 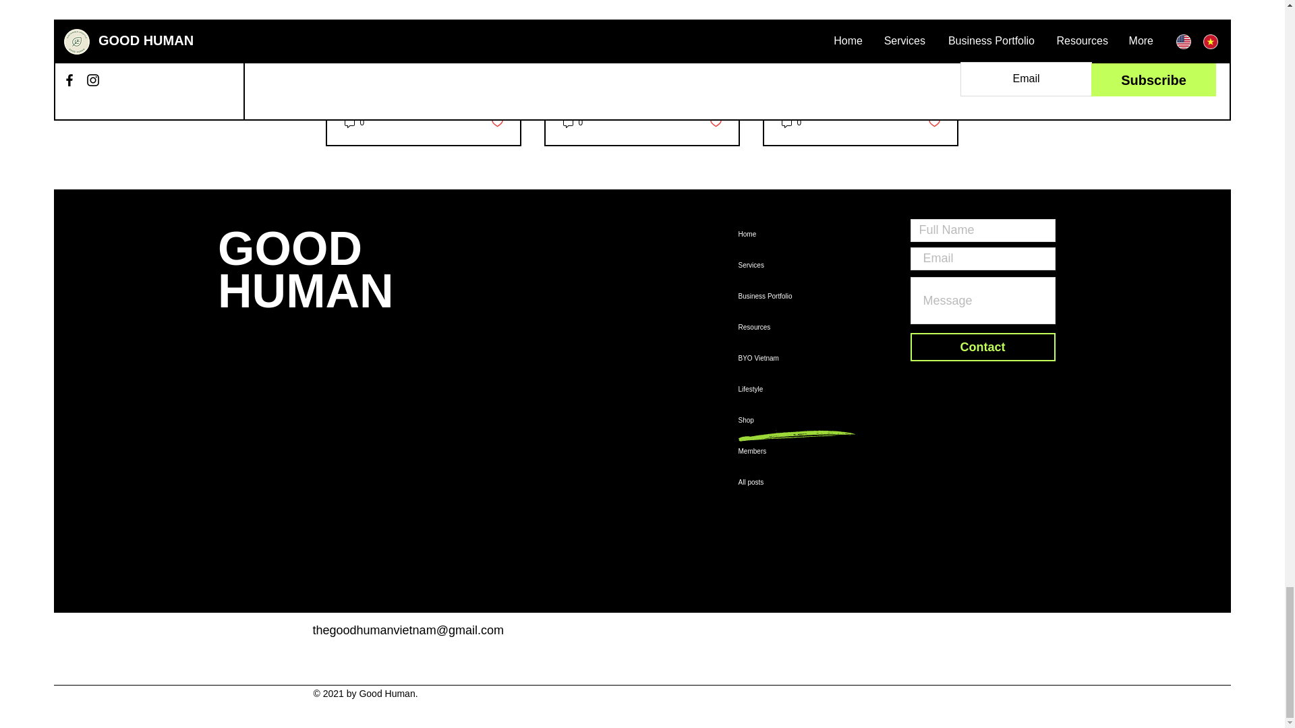 I want to click on 0, so click(x=353, y=123).